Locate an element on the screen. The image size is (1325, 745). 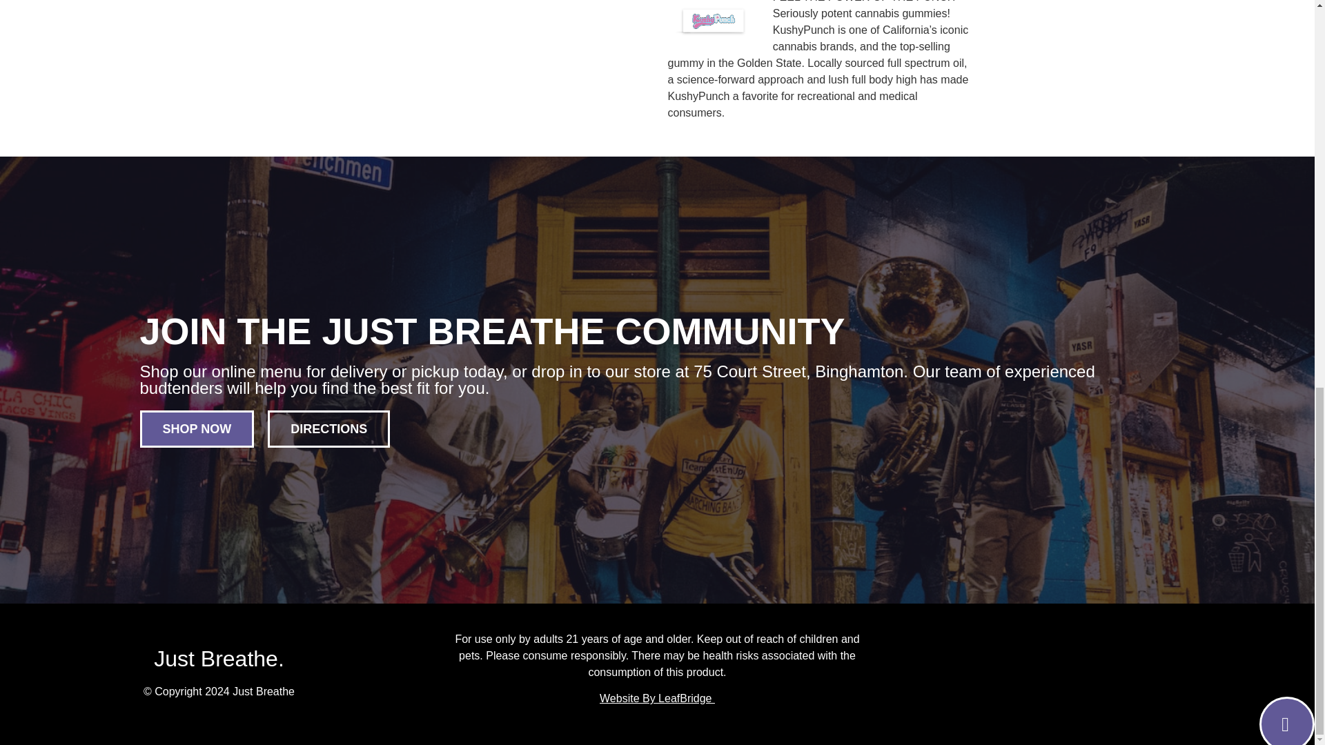
Website By LeafBridge  is located at coordinates (657, 698).